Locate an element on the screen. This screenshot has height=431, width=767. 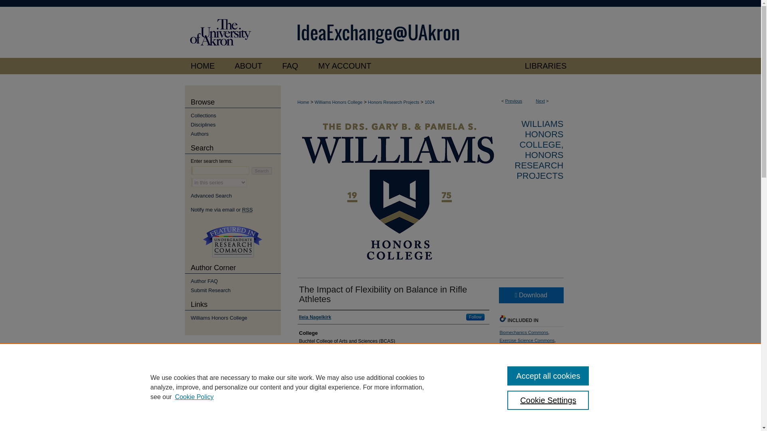
HOME is located at coordinates (205, 65).